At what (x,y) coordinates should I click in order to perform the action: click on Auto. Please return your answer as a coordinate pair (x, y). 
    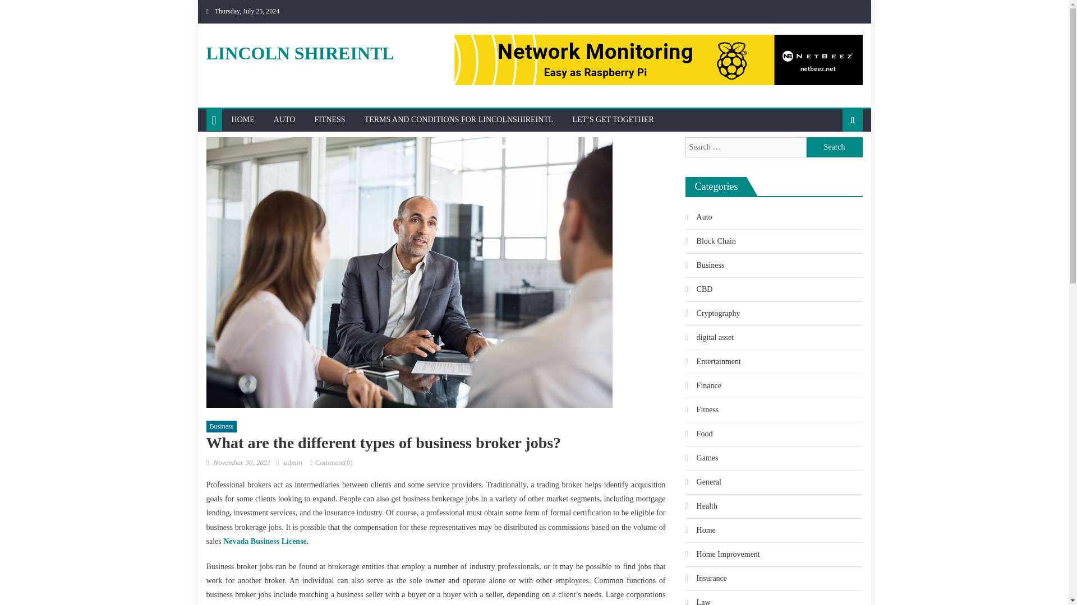
    Looking at the image, I should click on (698, 217).